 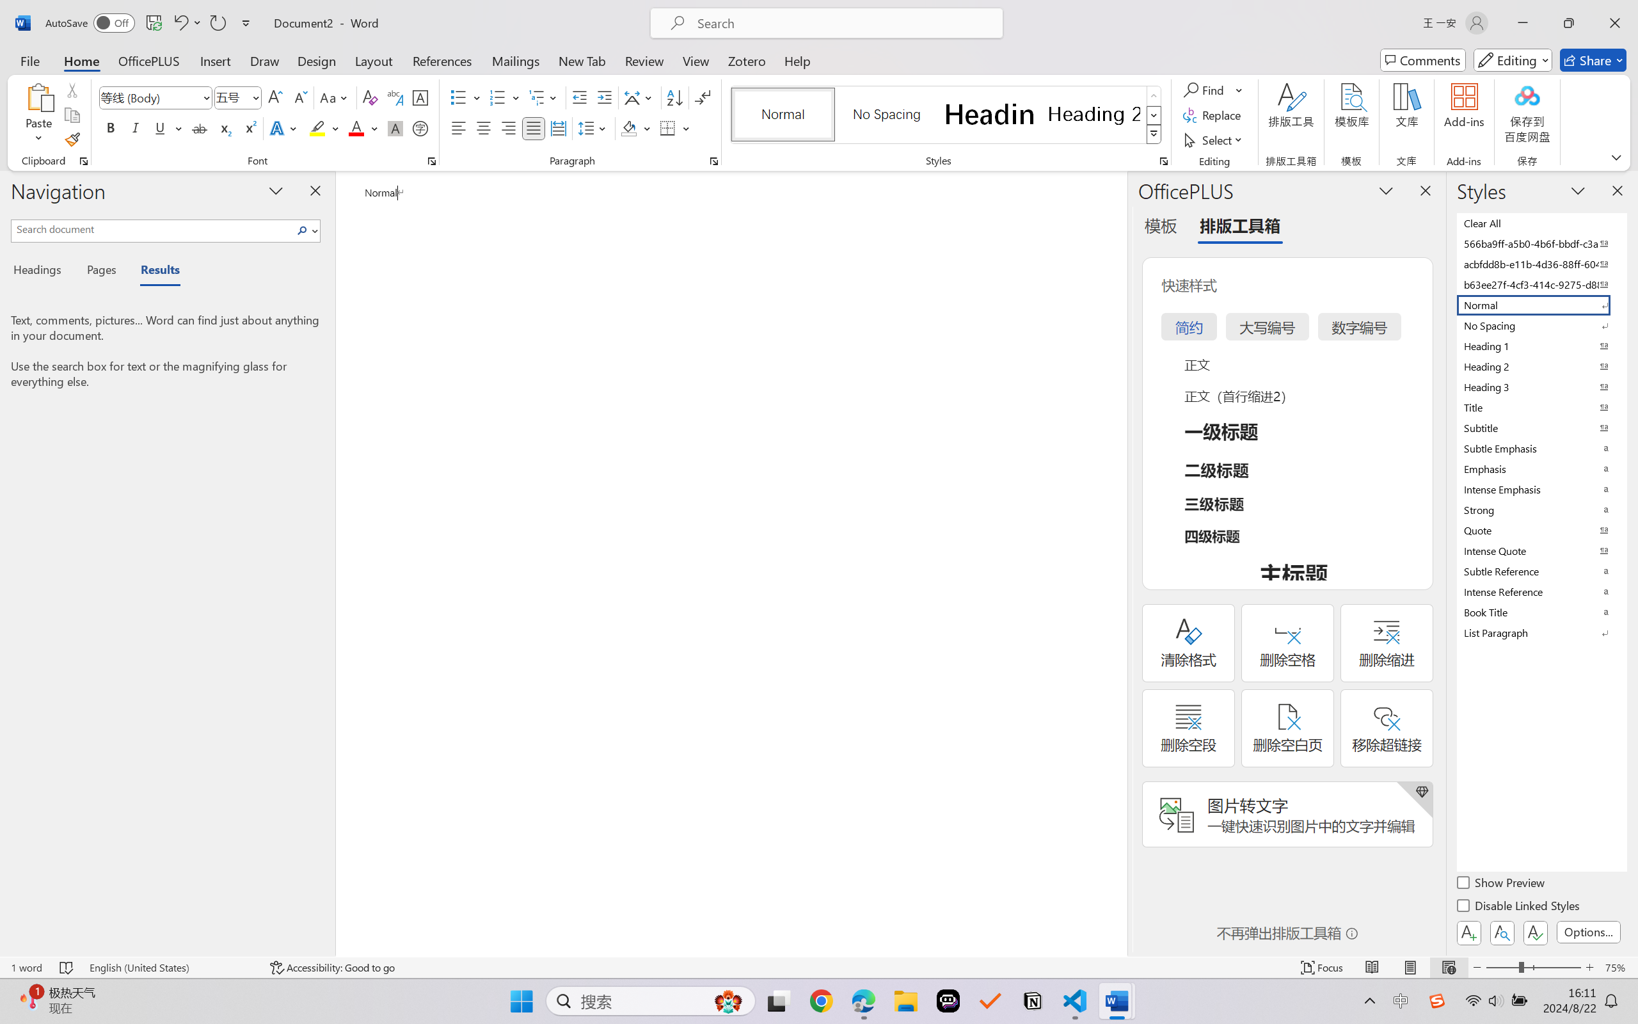 What do you see at coordinates (111, 128) in the screenshot?
I see `Bold` at bounding box center [111, 128].